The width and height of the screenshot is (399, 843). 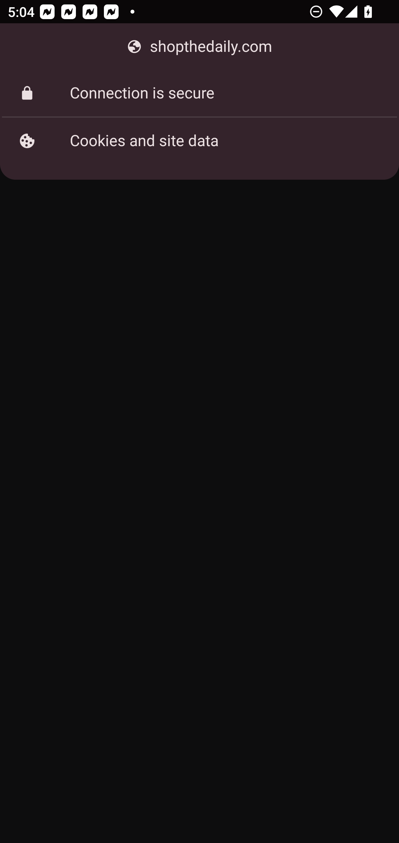 I want to click on Connection is secure, so click(x=199, y=93).